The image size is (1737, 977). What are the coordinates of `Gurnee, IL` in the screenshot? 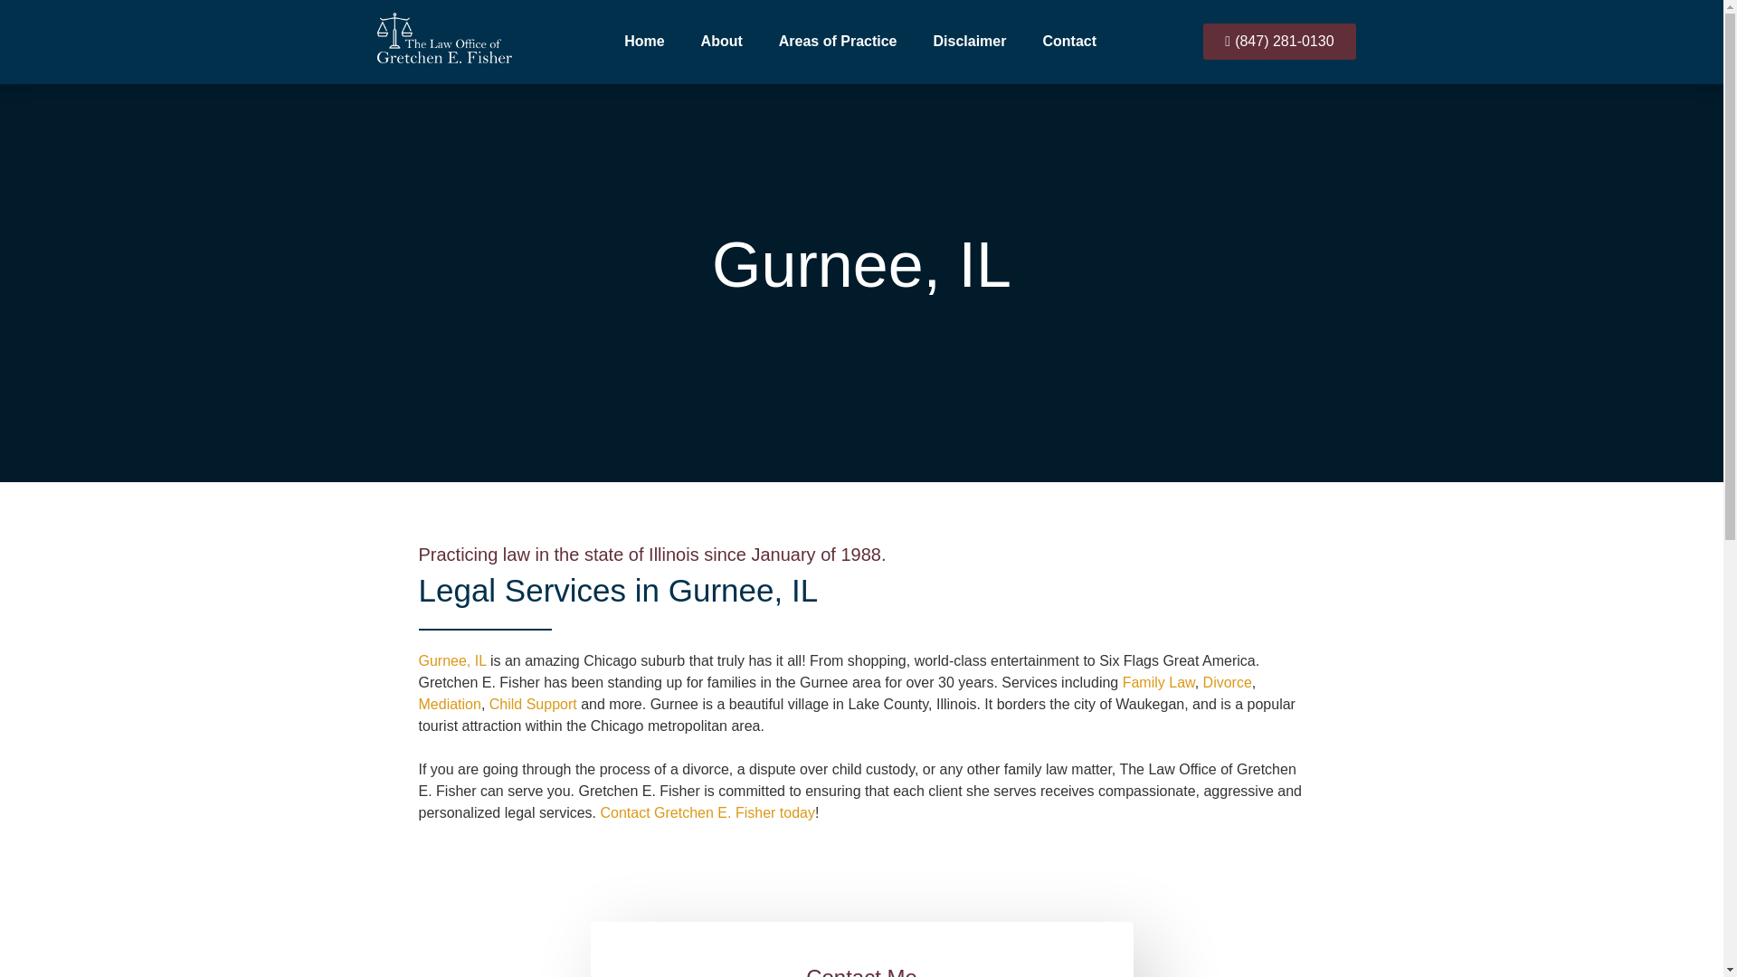 It's located at (452, 660).